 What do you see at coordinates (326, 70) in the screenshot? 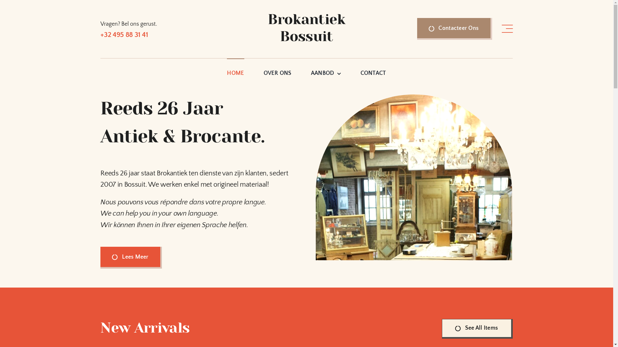
I see `AANBOD` at bounding box center [326, 70].